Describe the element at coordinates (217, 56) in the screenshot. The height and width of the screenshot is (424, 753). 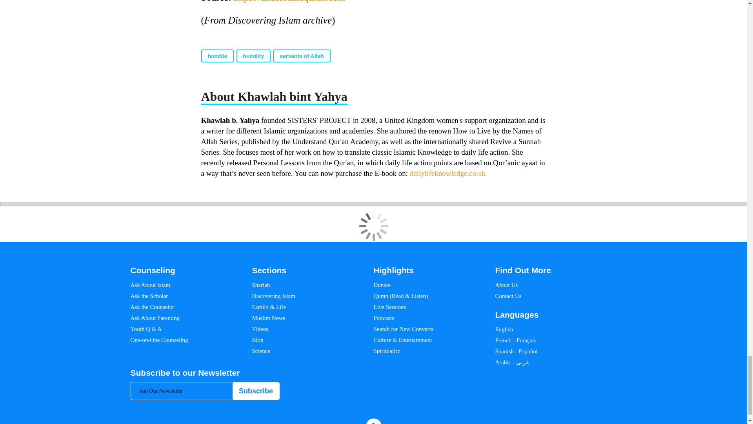
I see `humble Tag` at that location.